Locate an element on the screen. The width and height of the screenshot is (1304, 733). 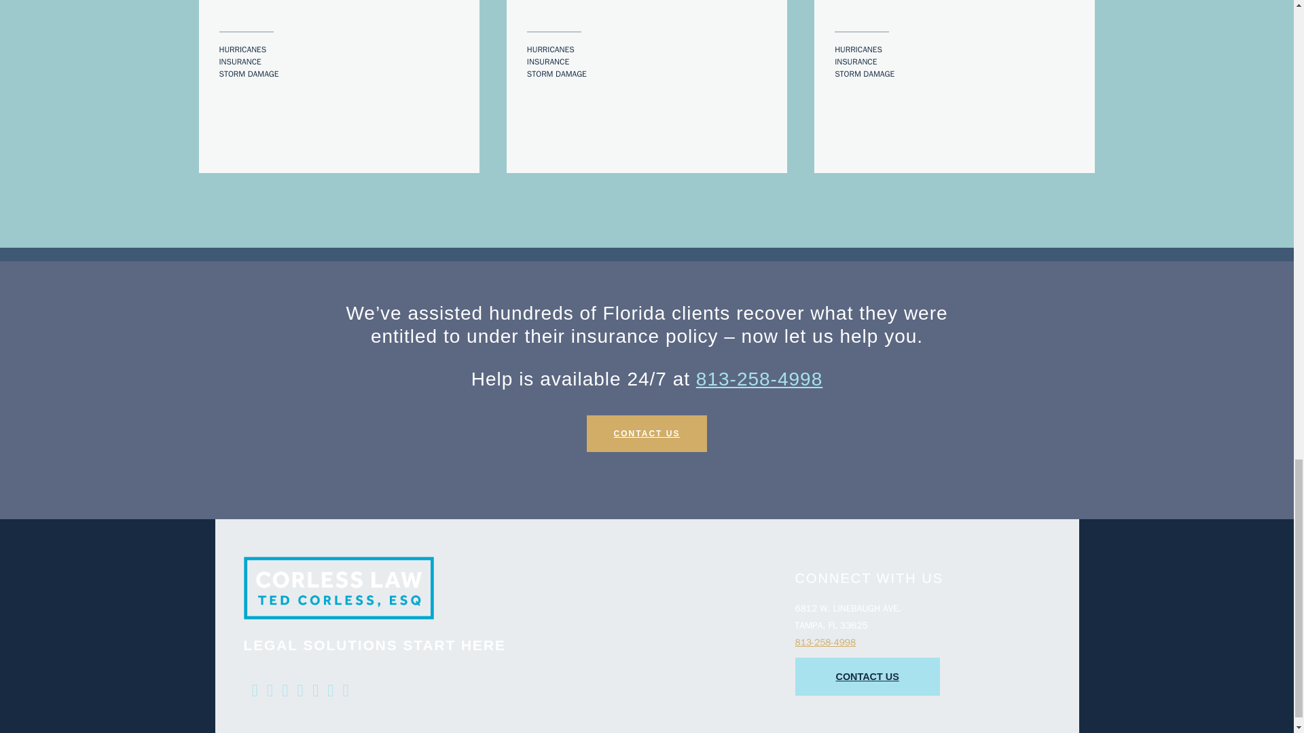
CONTACT US is located at coordinates (647, 434).